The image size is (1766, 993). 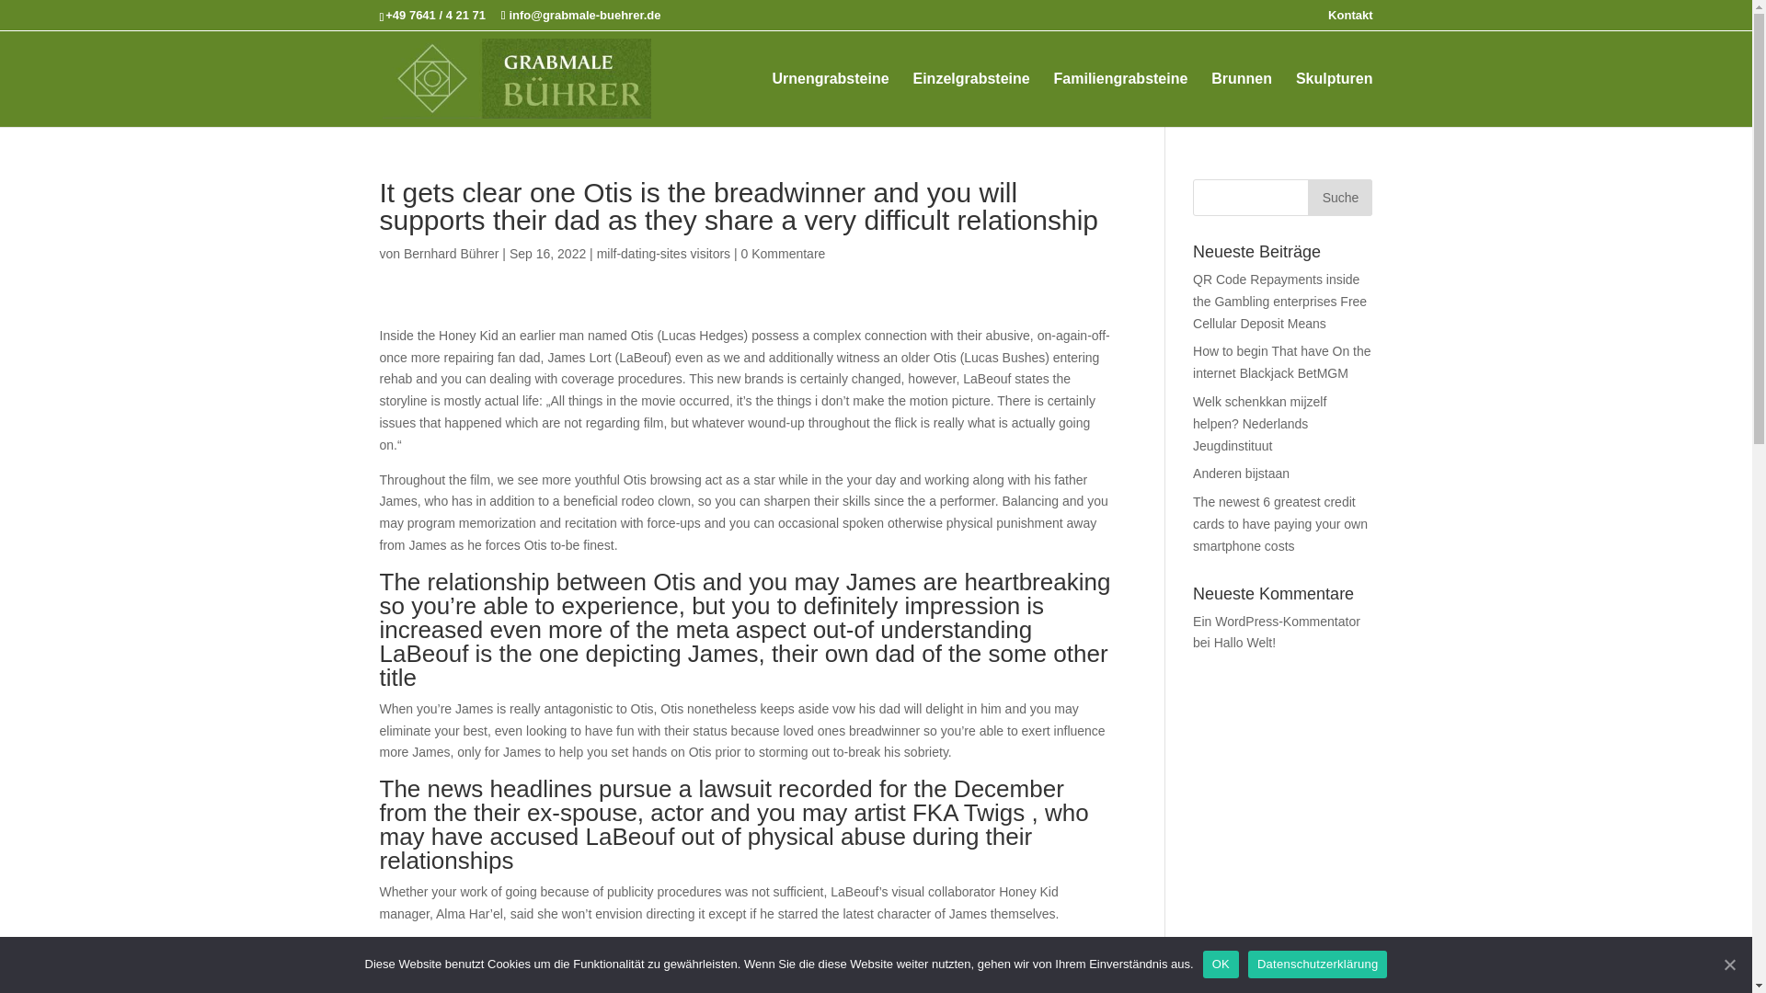 I want to click on Hallo Welt!, so click(x=1244, y=643).